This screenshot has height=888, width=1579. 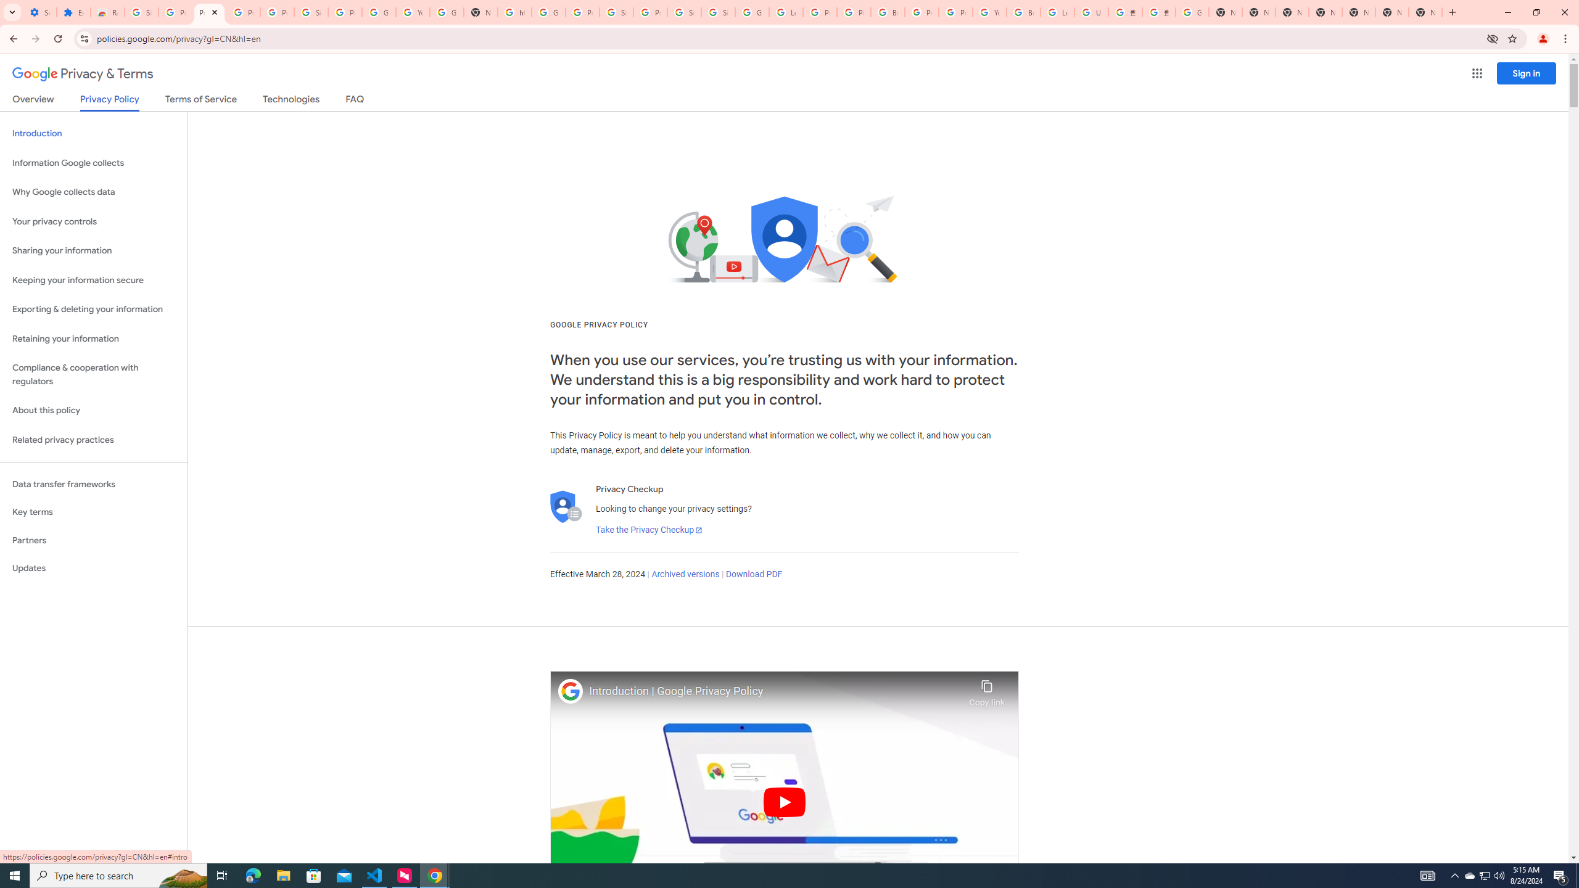 I want to click on Browse Chrome as a guest - Computer - Google Chrome Help, so click(x=1023, y=12).